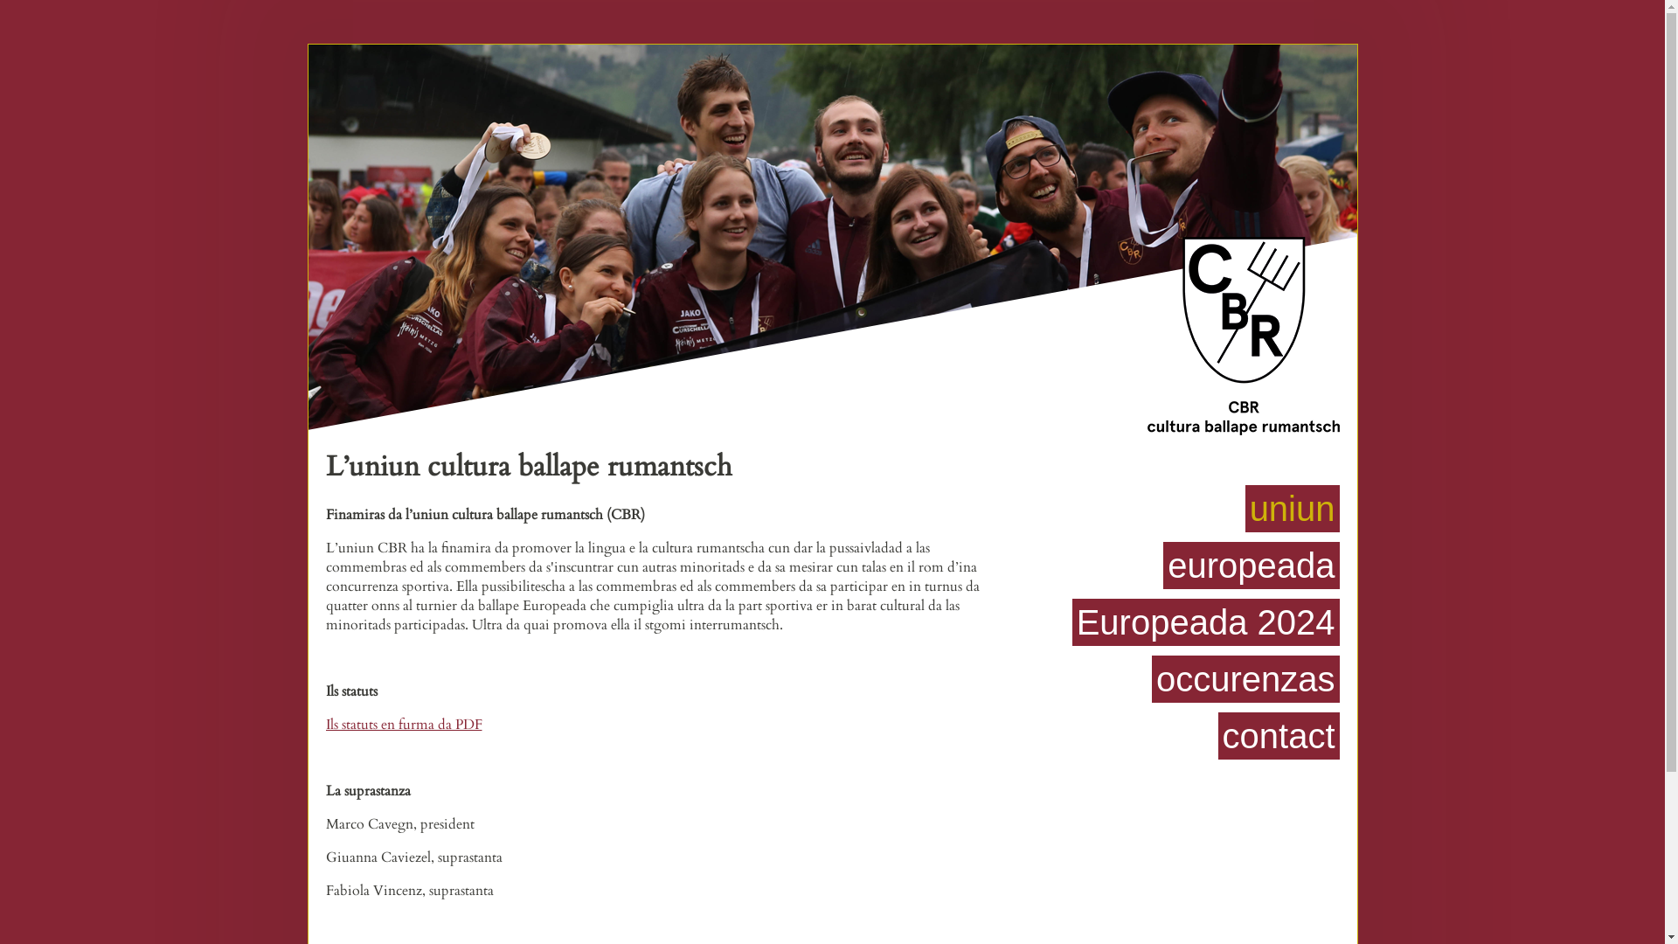 The image size is (1678, 944). What do you see at coordinates (1007, 475) in the screenshot?
I see `Skip navigation` at bounding box center [1007, 475].